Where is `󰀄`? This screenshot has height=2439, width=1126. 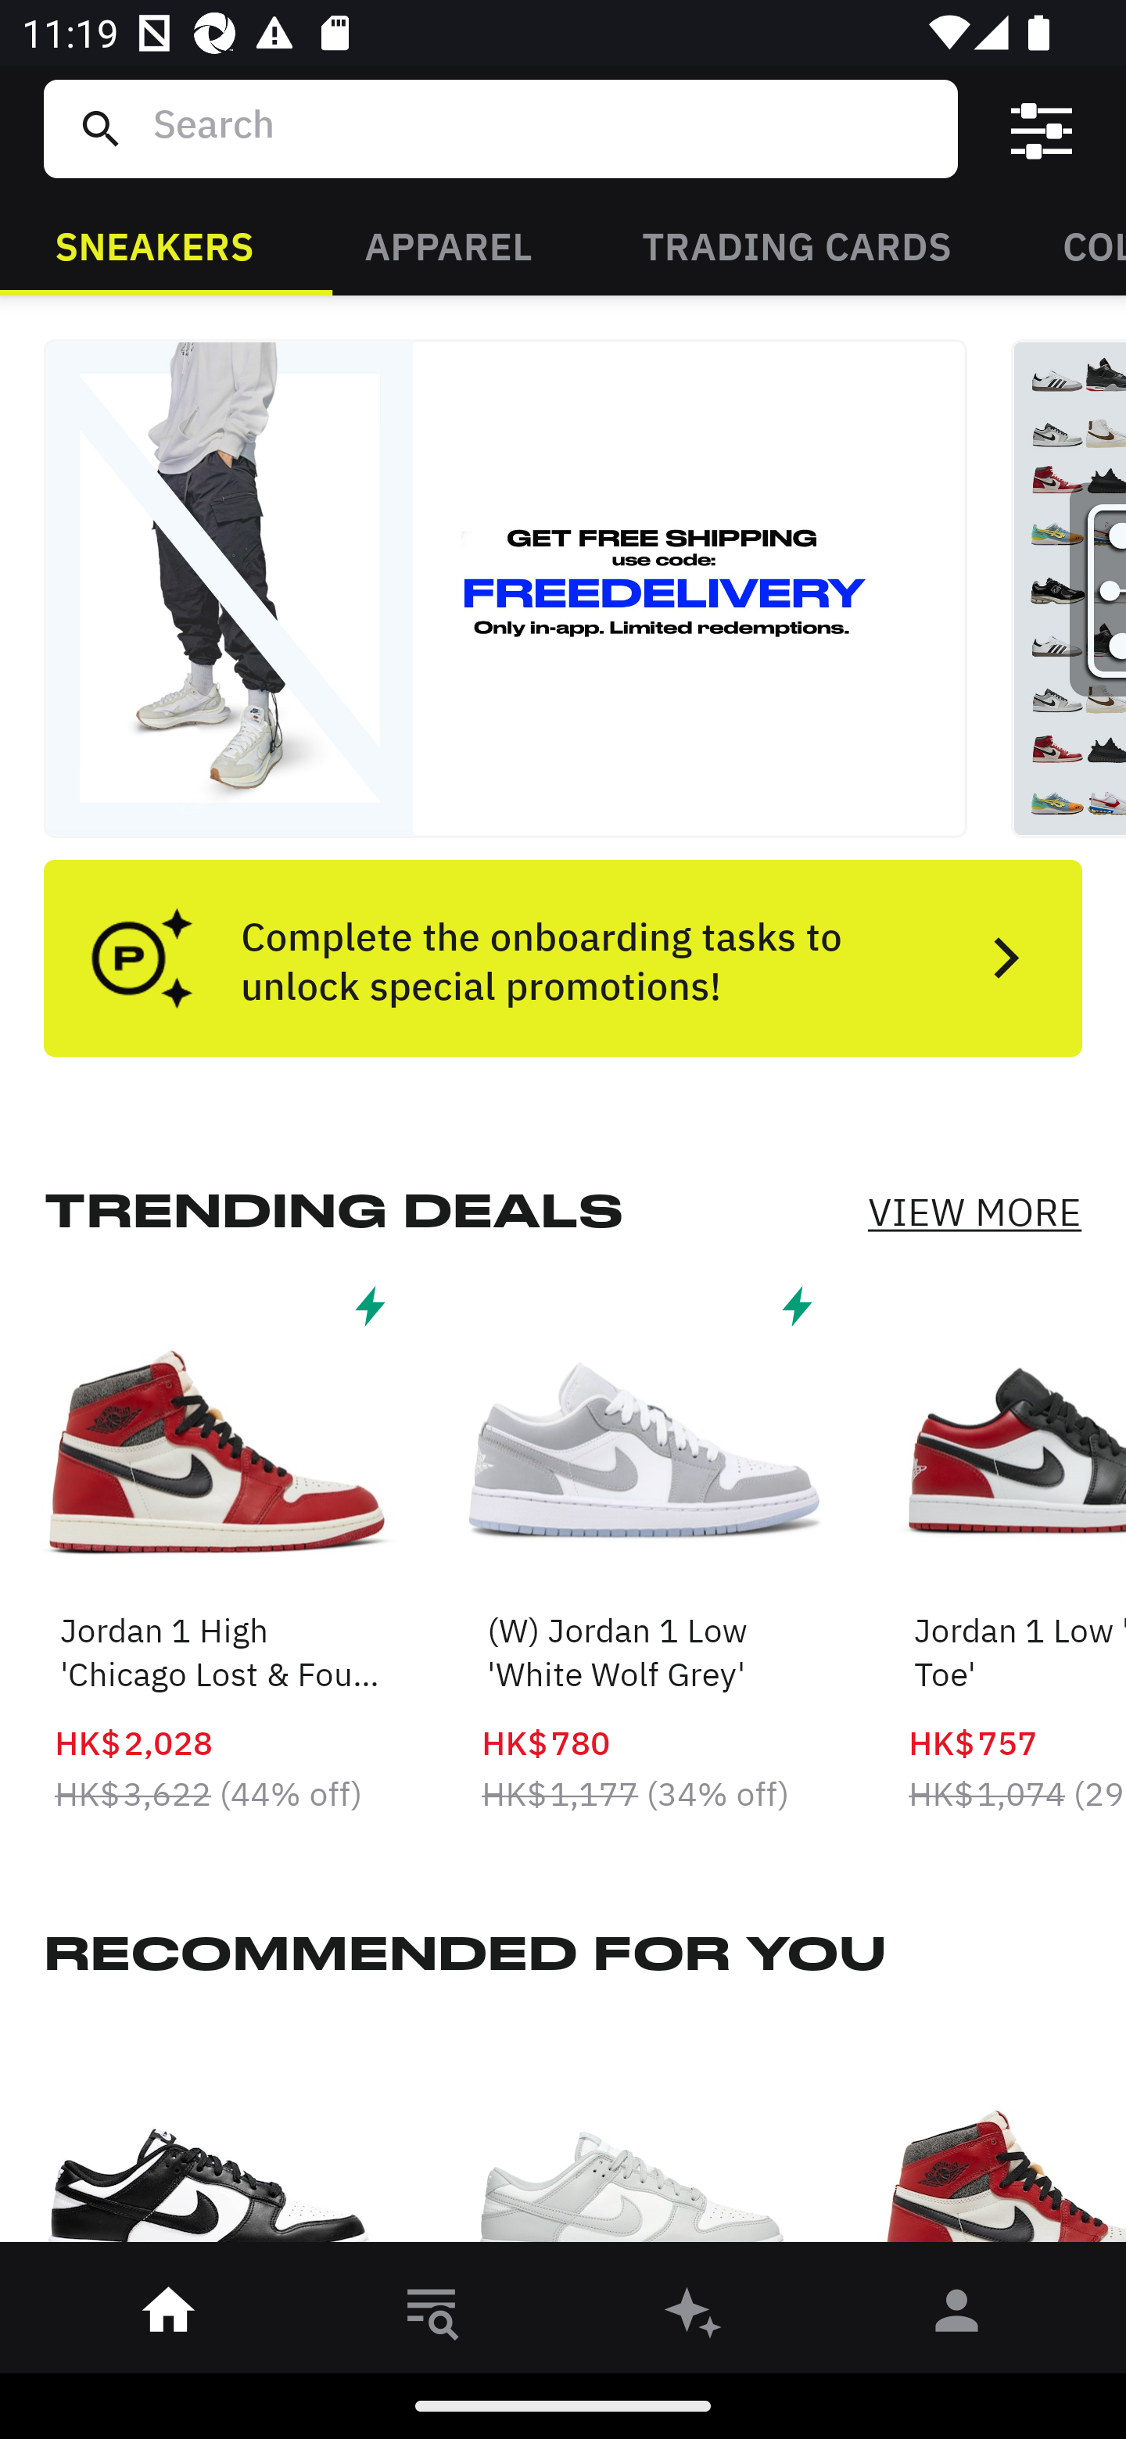 󰀄 is located at coordinates (957, 2315).